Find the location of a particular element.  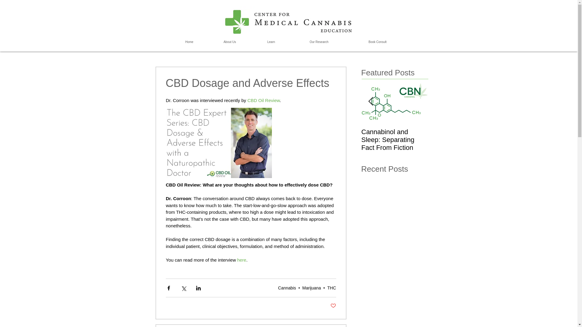

Book Consult is located at coordinates (378, 42).